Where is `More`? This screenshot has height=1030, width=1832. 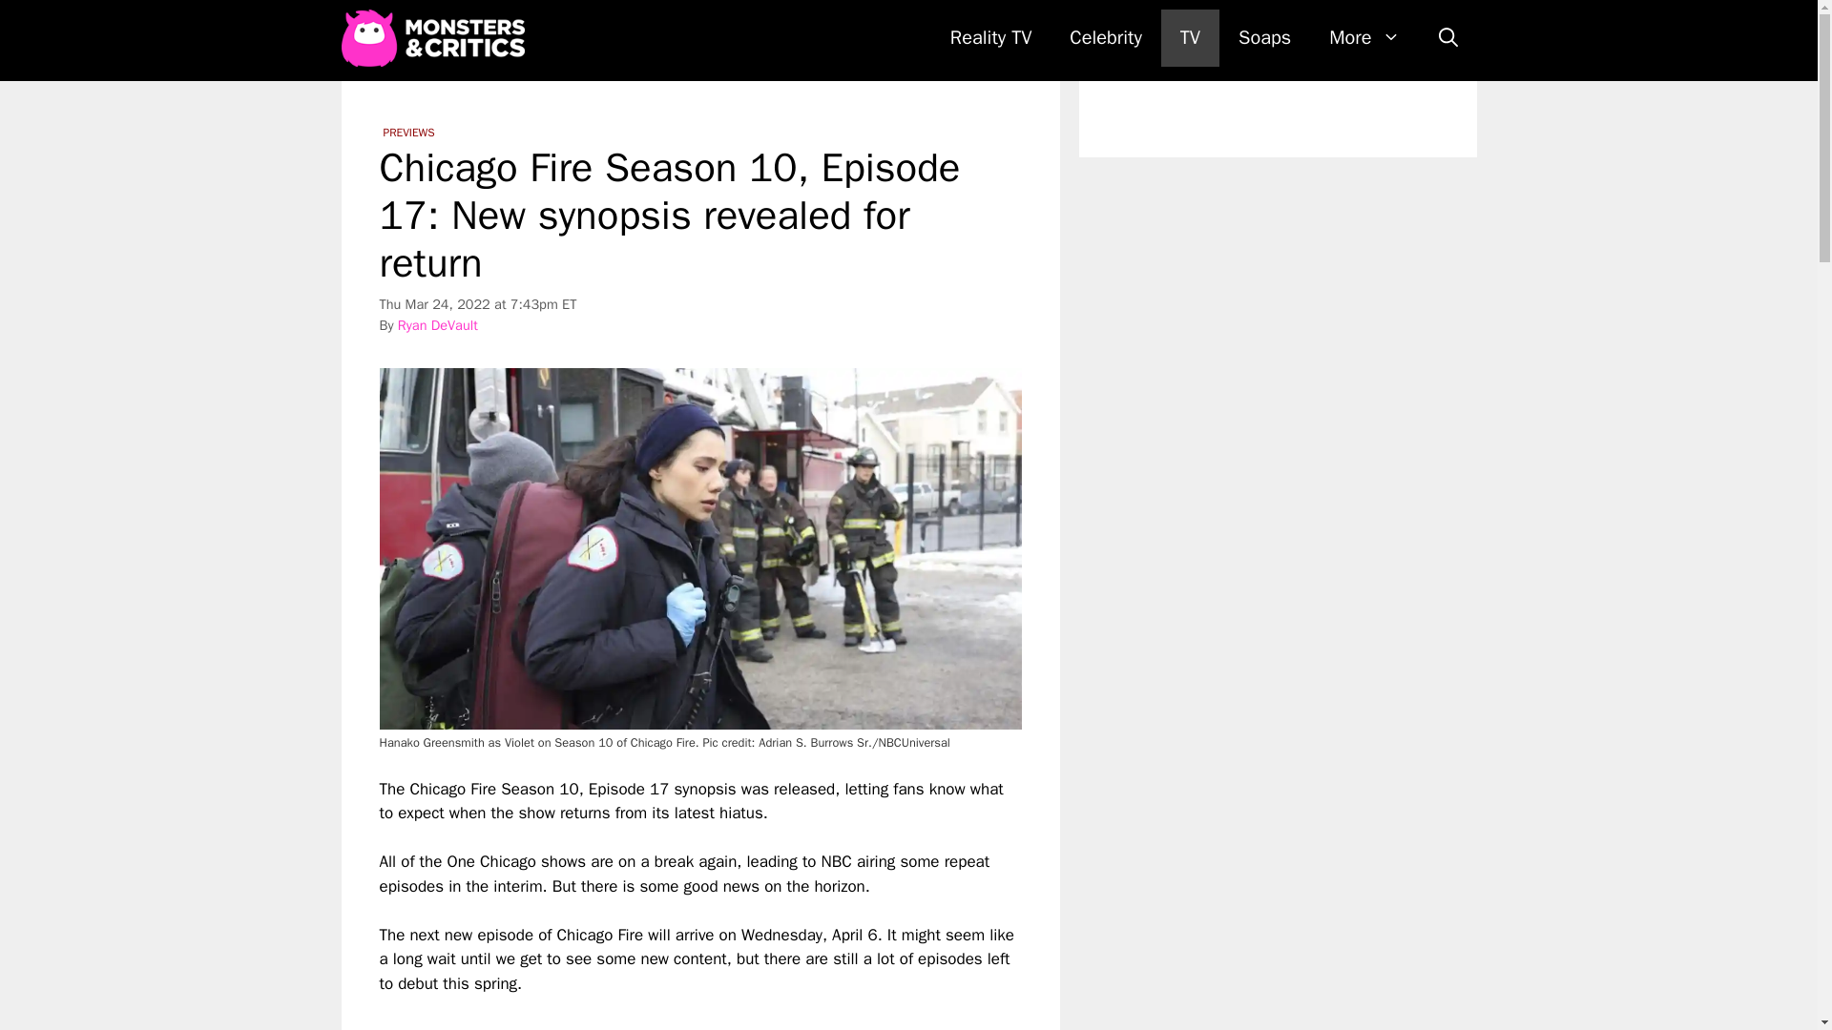
More is located at coordinates (1364, 38).